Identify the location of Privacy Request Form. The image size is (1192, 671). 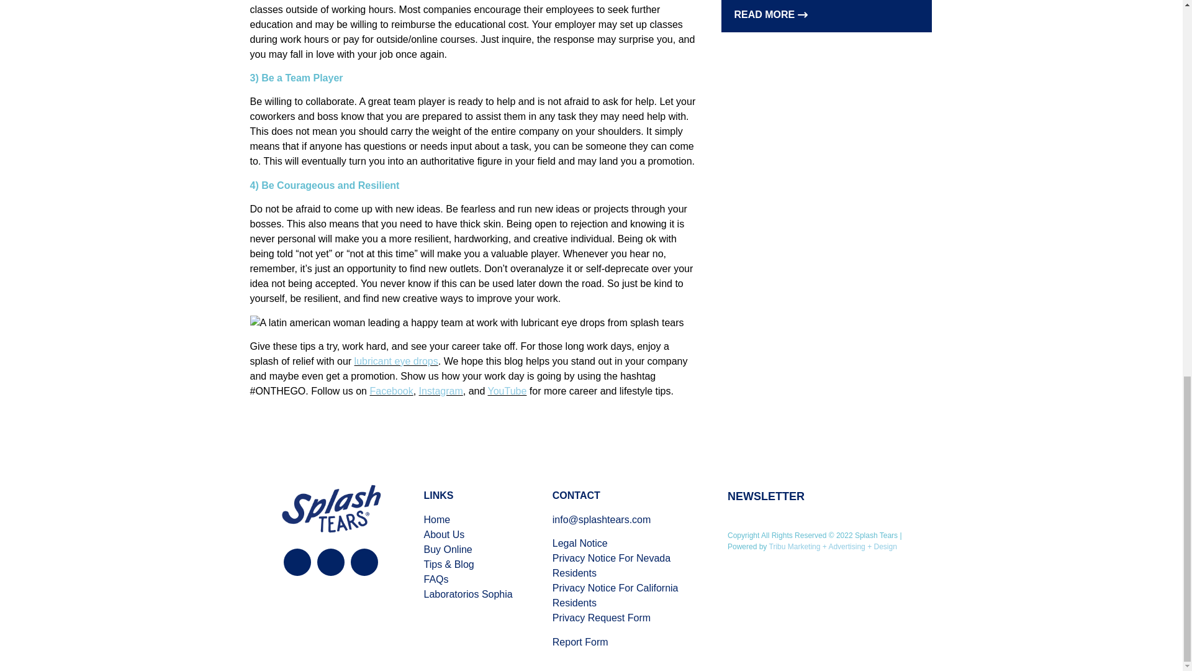
(602, 618).